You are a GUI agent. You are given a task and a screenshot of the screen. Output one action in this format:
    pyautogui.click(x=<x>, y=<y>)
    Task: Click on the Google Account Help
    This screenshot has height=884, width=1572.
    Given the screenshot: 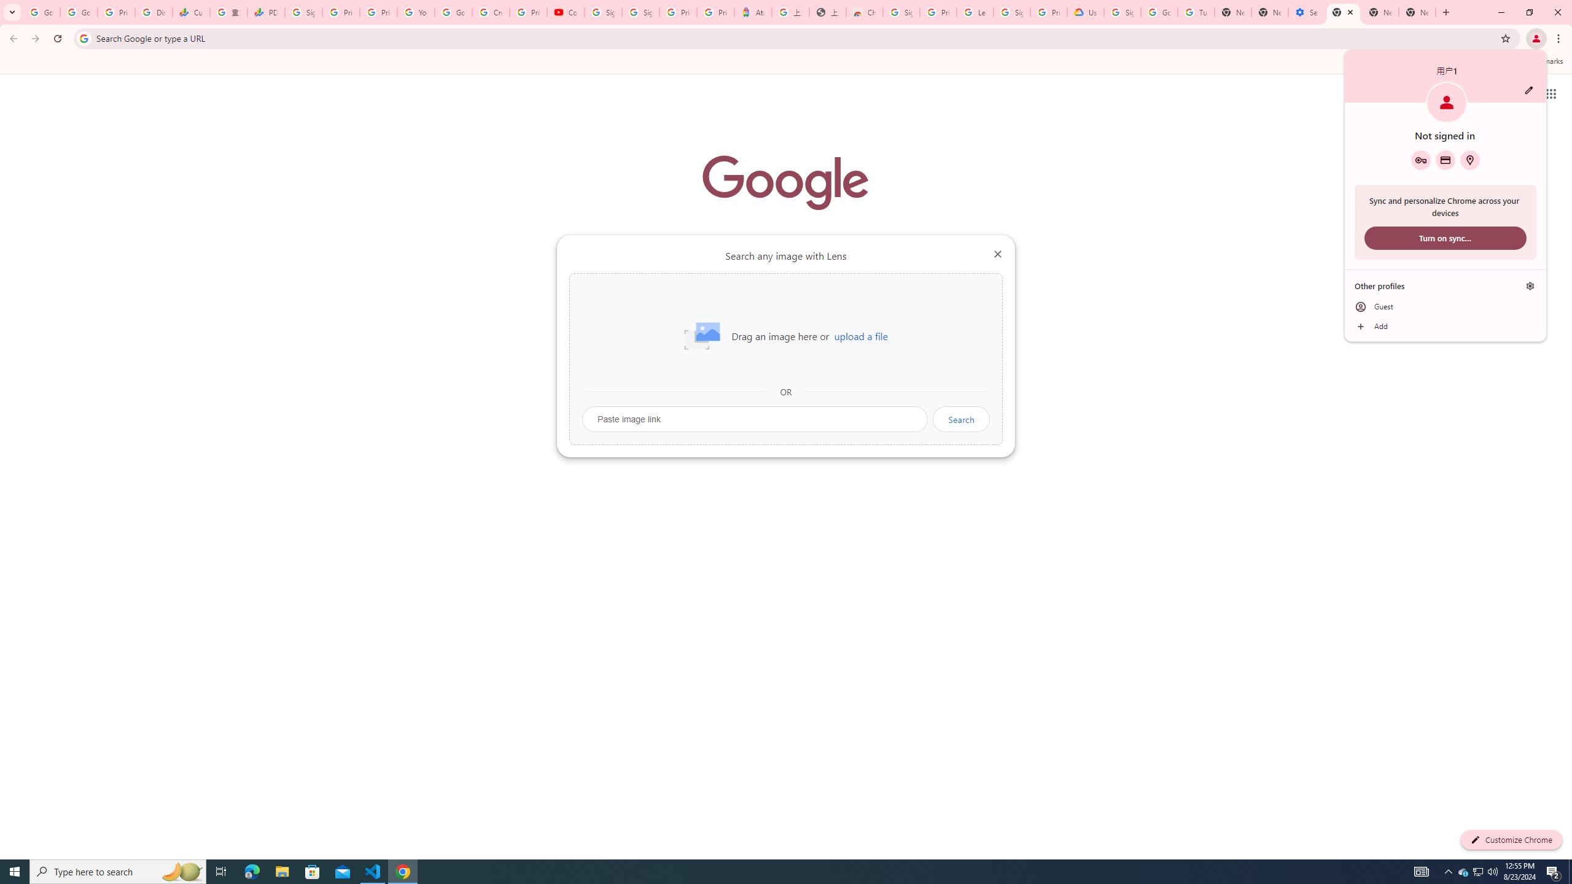 What is the action you would take?
    pyautogui.click(x=453, y=12)
    